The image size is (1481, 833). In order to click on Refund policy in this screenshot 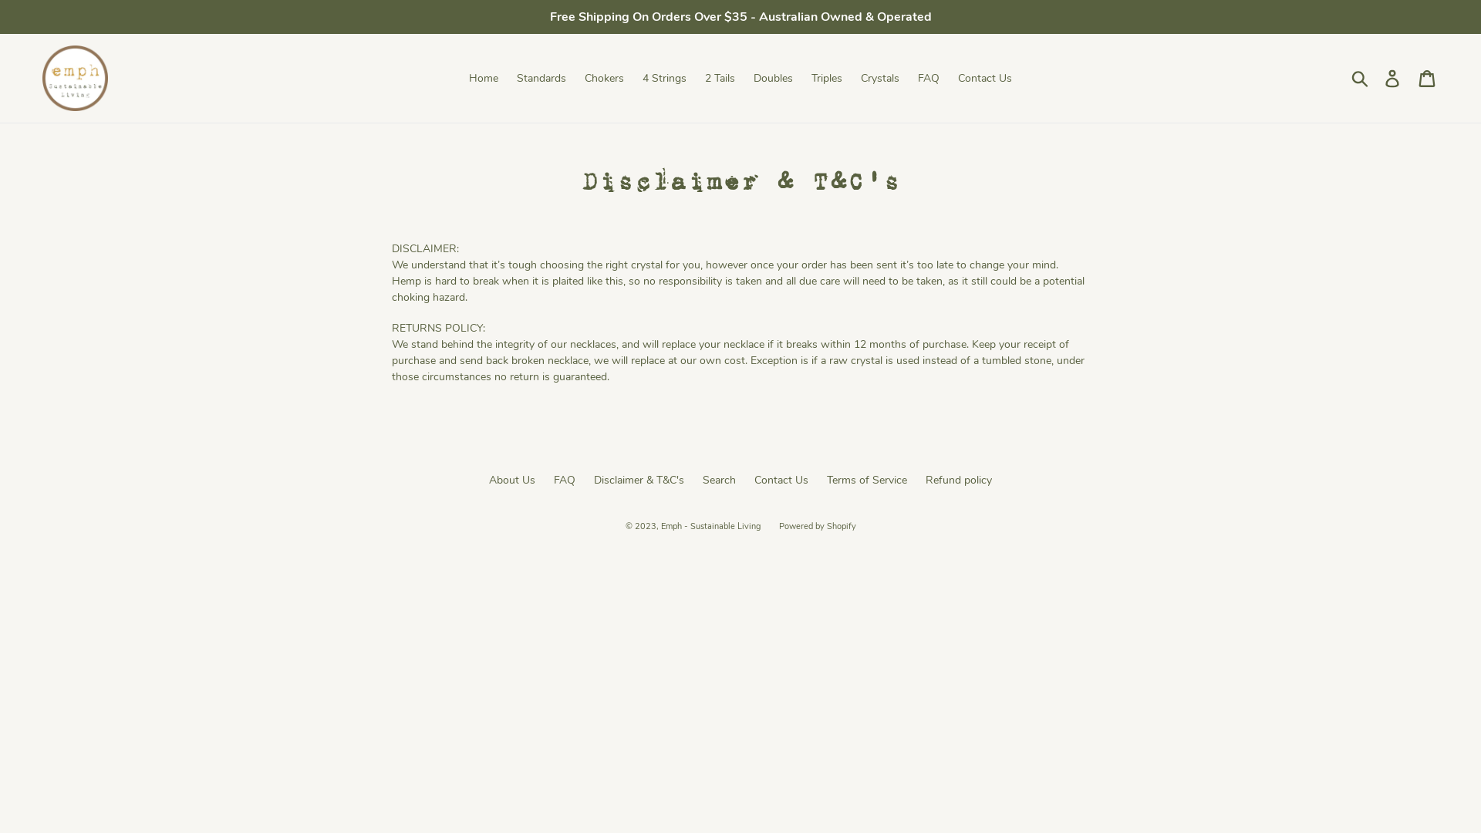, I will do `click(959, 480)`.